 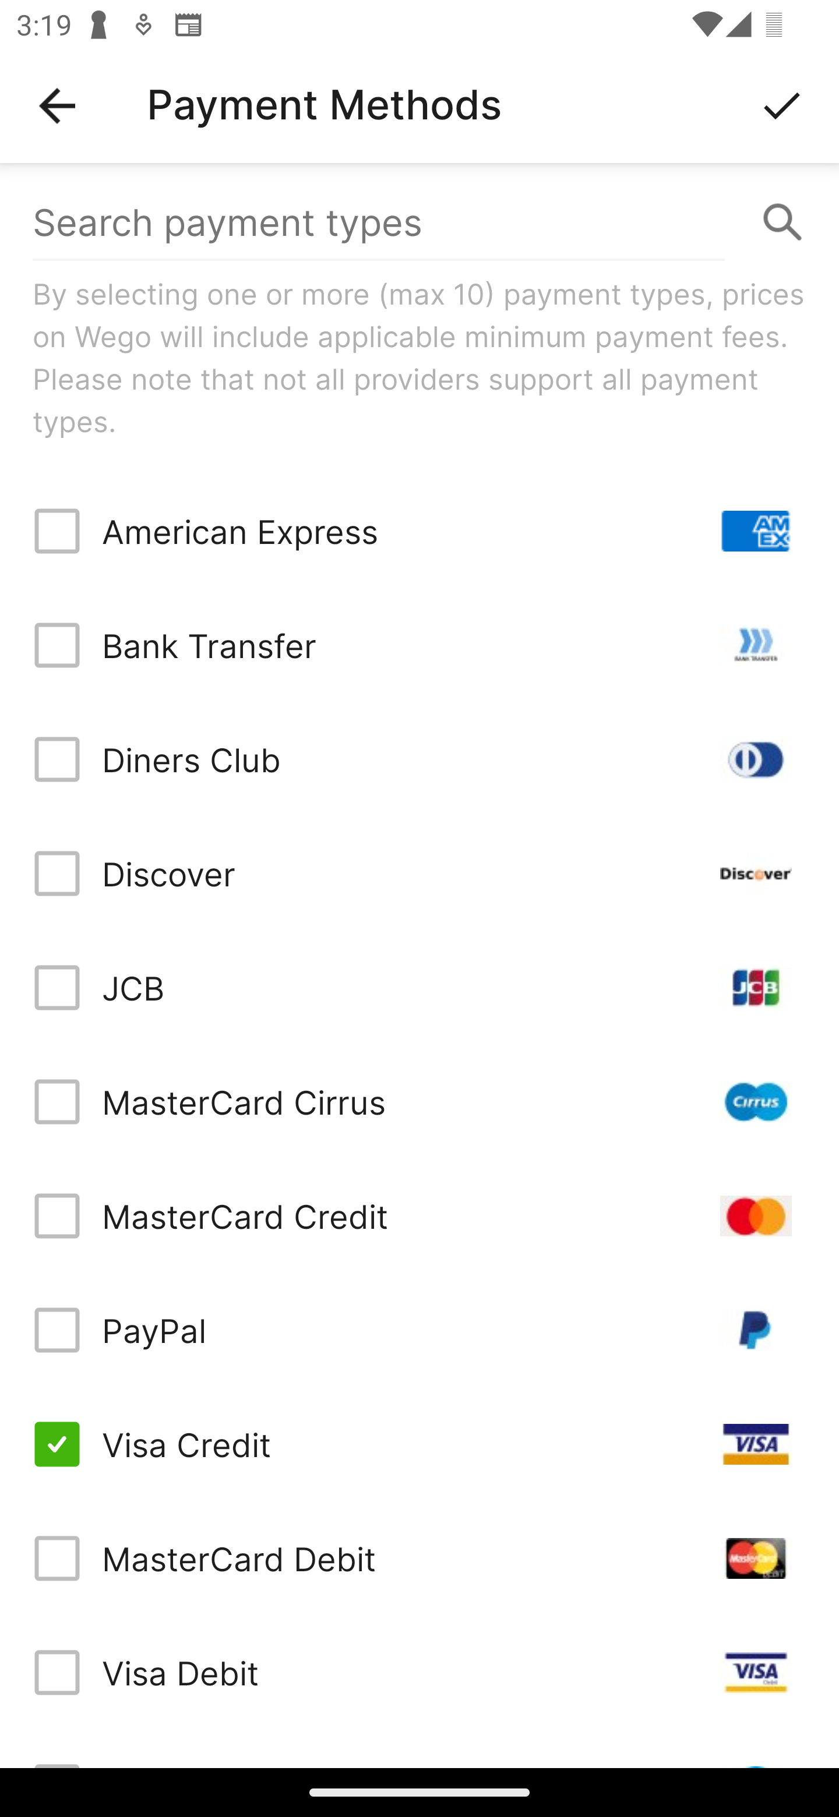 What do you see at coordinates (419, 1558) in the screenshot?
I see `MasterCard Debit` at bounding box center [419, 1558].